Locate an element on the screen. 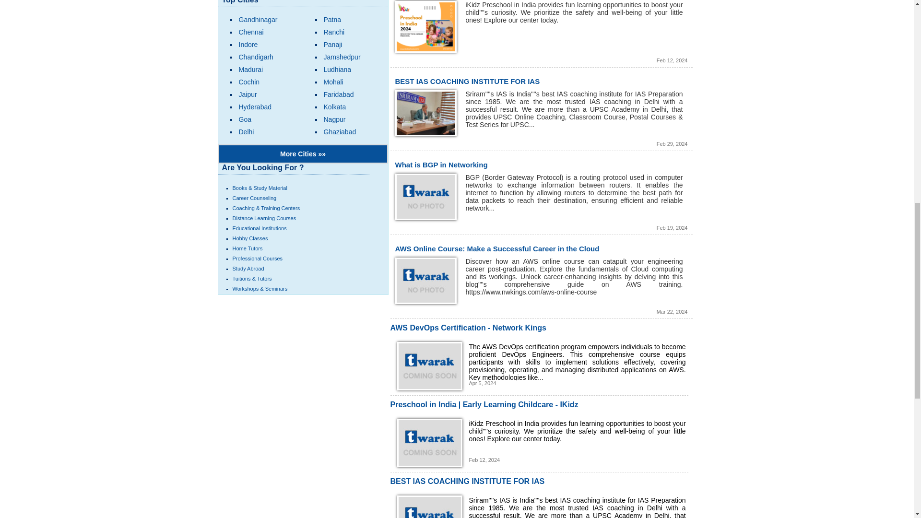 Image resolution: width=921 pixels, height=518 pixels. Delhi is located at coordinates (246, 131).